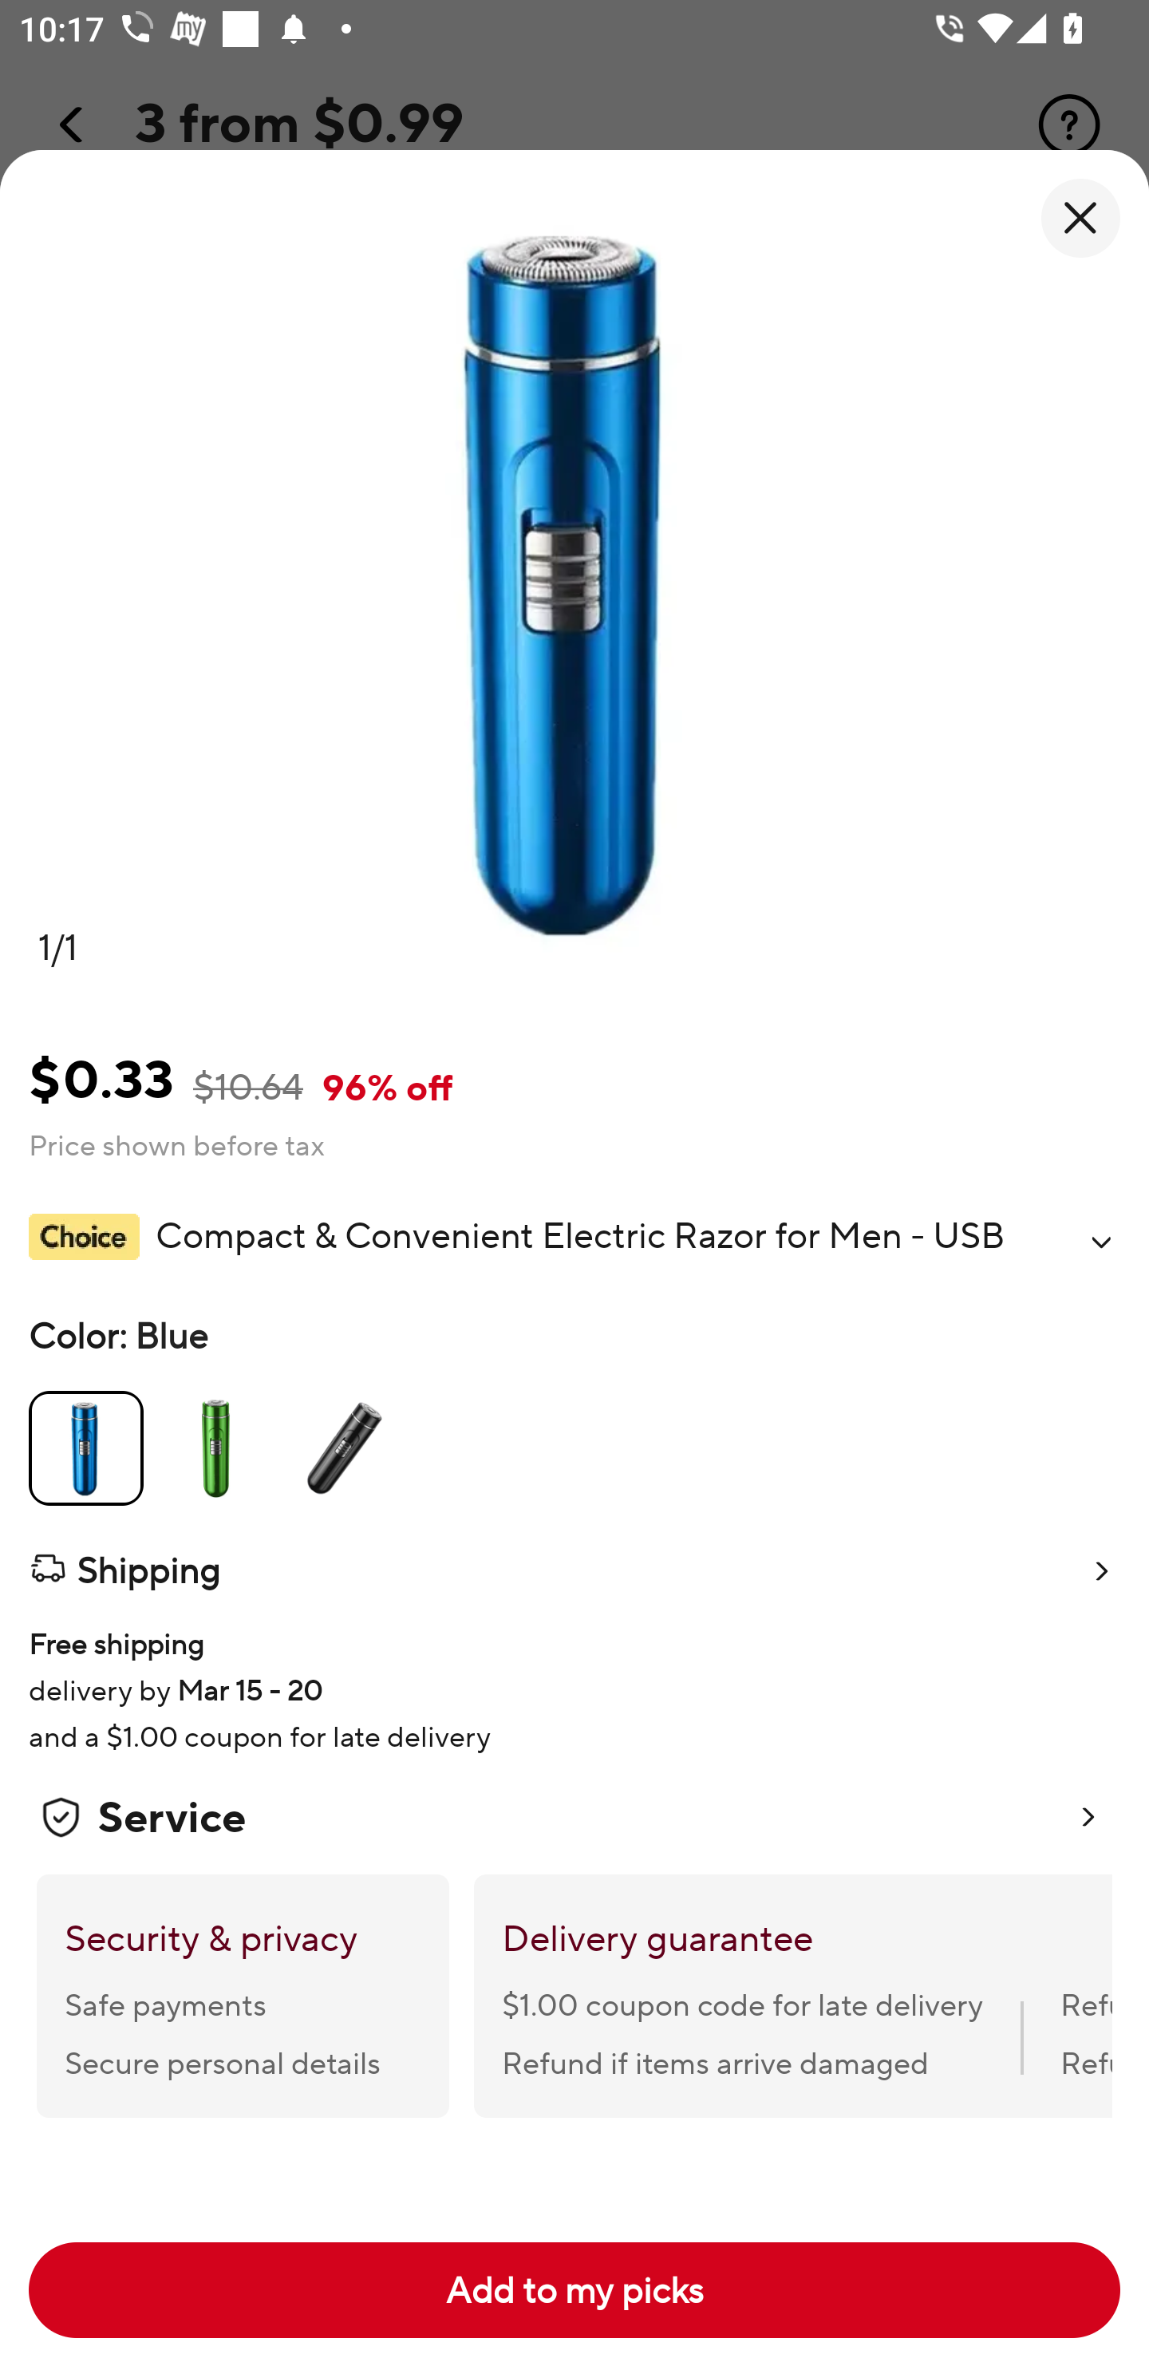 The width and height of the screenshot is (1149, 2362). Describe the element at coordinates (574, 2290) in the screenshot. I see `Add to my picks` at that location.